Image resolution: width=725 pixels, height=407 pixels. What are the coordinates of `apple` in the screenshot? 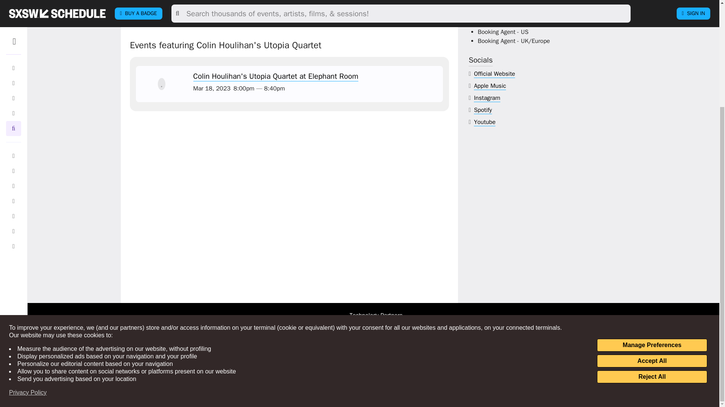 It's located at (490, 86).